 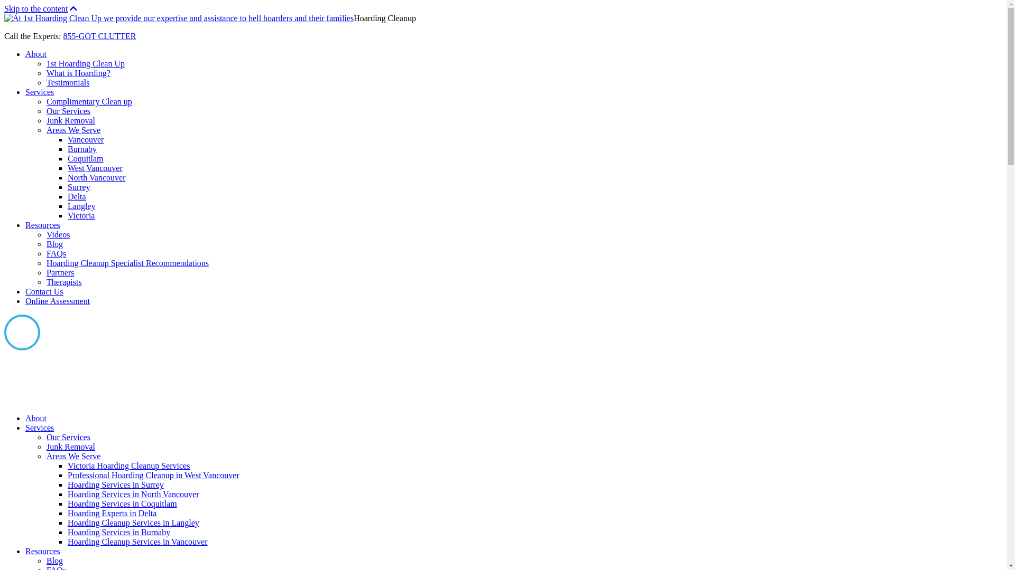 I want to click on Testimonials, so click(x=68, y=82).